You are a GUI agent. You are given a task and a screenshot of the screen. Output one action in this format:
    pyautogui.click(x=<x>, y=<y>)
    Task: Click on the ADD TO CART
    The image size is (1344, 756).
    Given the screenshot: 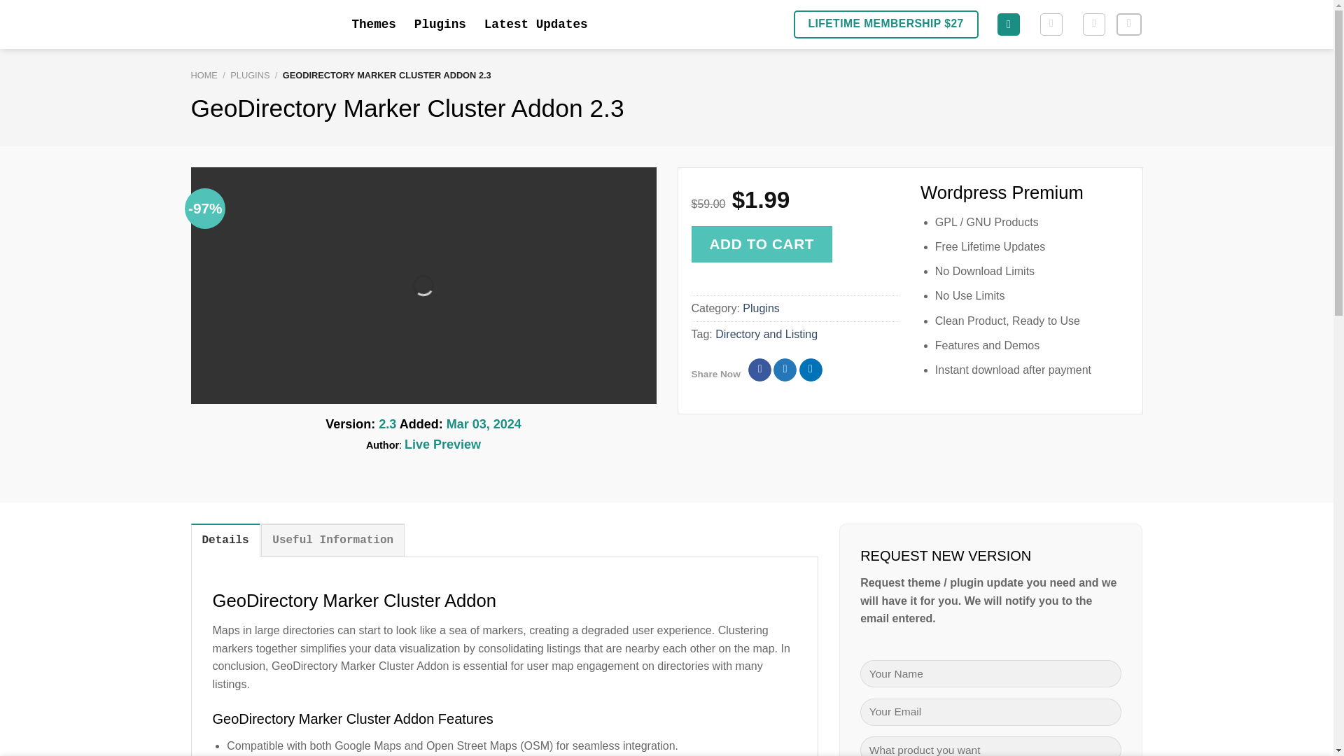 What is the action you would take?
    pyautogui.click(x=762, y=244)
    